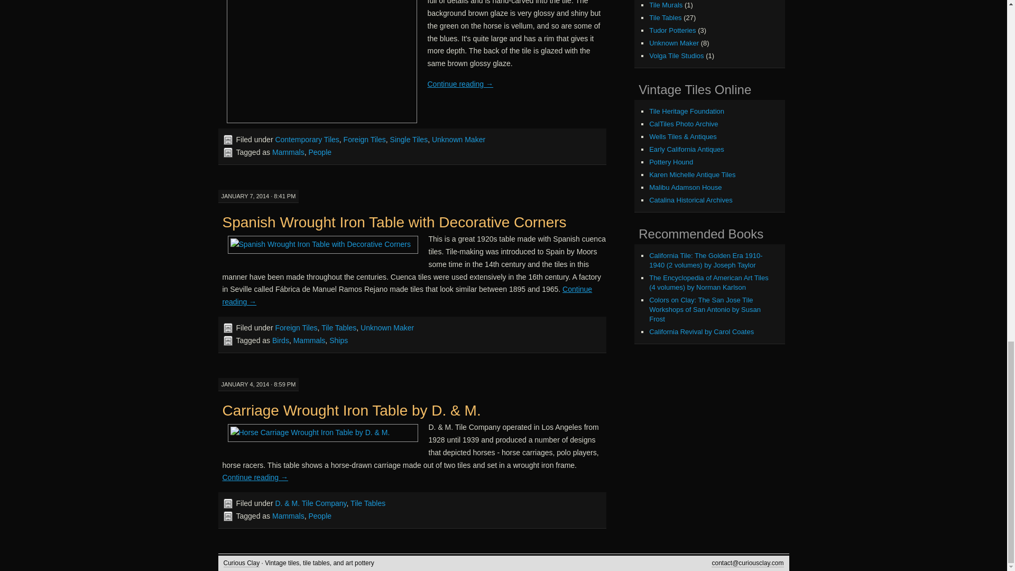 This screenshot has height=571, width=1015. I want to click on Mammals, so click(288, 152).